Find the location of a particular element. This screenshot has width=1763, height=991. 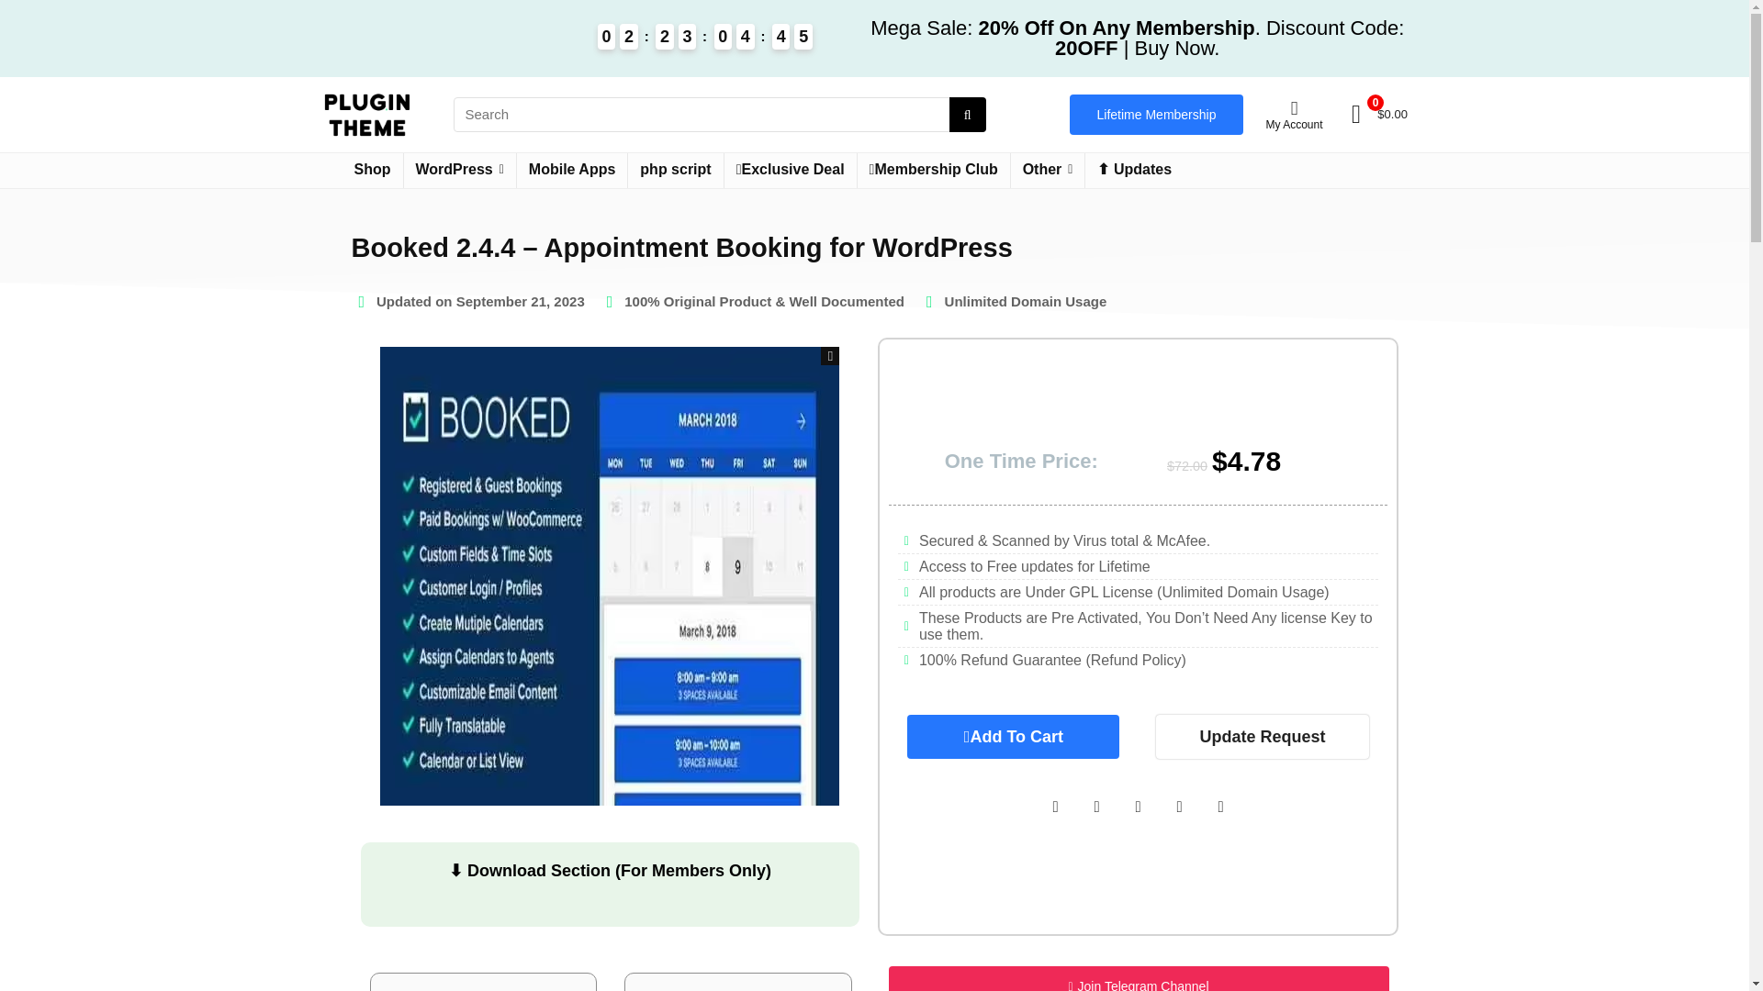

Shop is located at coordinates (371, 171).